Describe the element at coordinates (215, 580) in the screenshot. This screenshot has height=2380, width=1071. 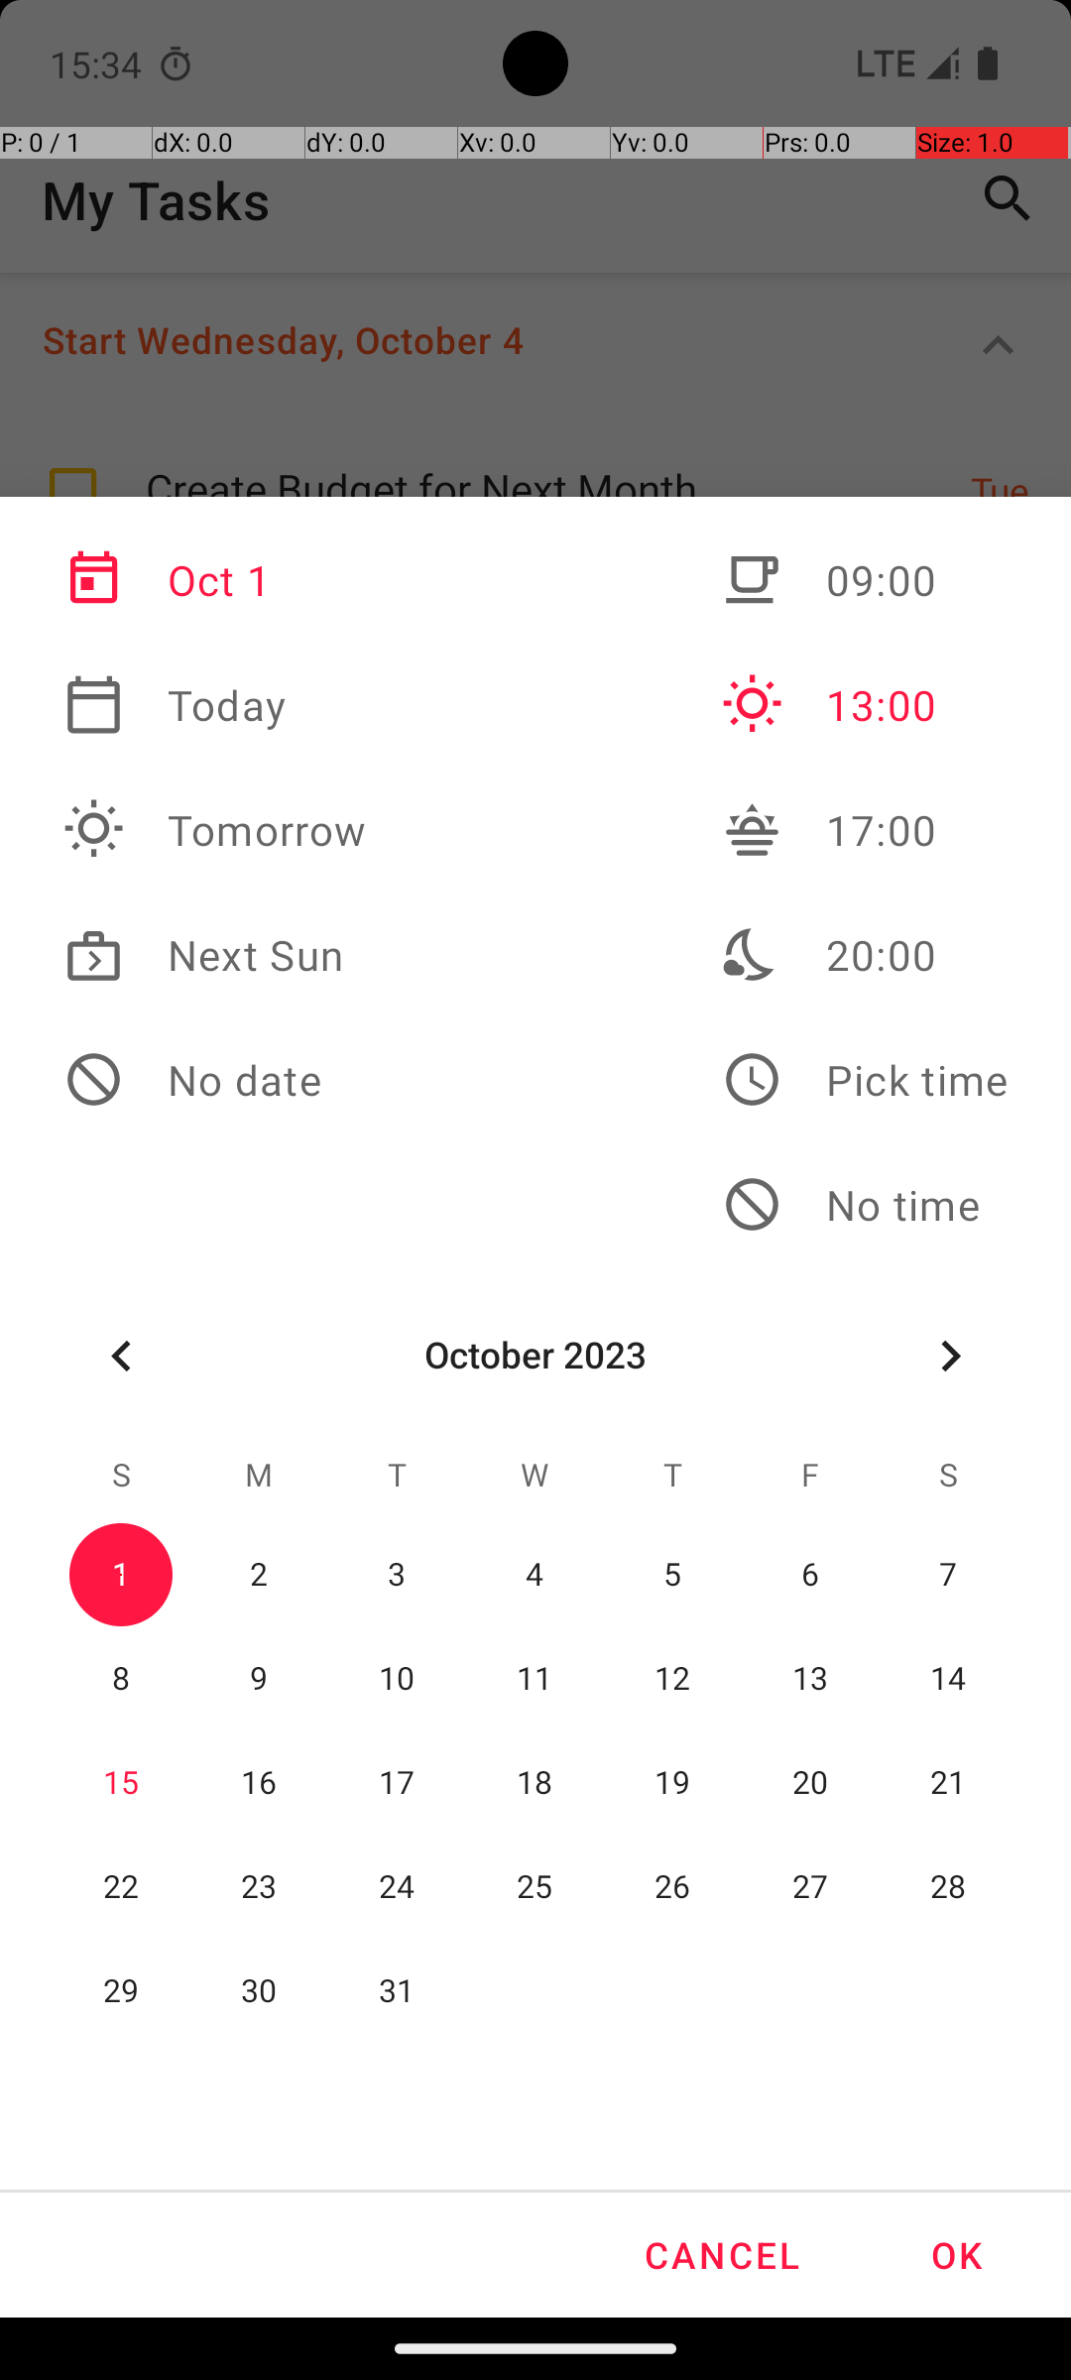
I see `Oct 1` at that location.